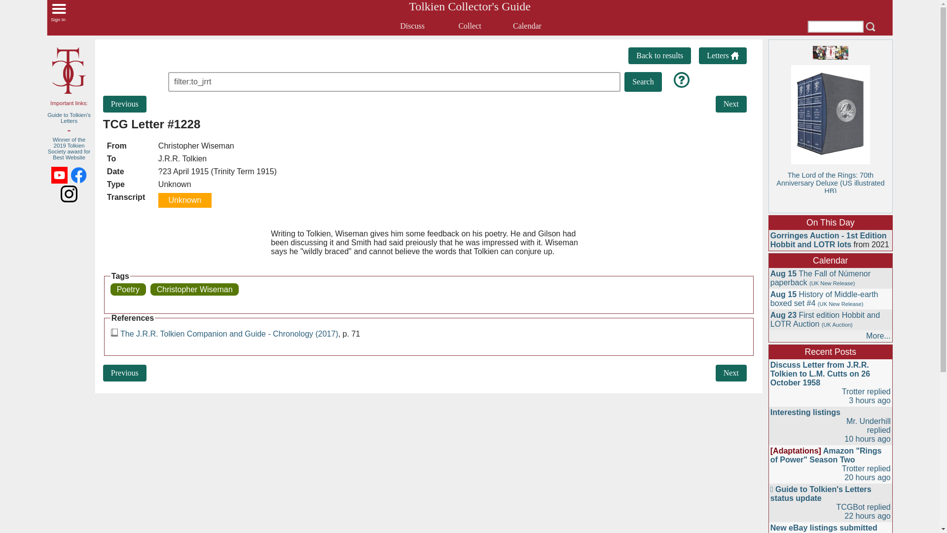 This screenshot has width=947, height=533. What do you see at coordinates (660, 55) in the screenshot?
I see `Back to results` at bounding box center [660, 55].